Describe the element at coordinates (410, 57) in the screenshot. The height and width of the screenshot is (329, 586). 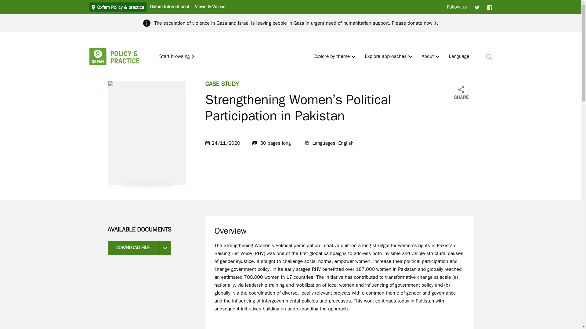
I see `Menu toggle` at that location.